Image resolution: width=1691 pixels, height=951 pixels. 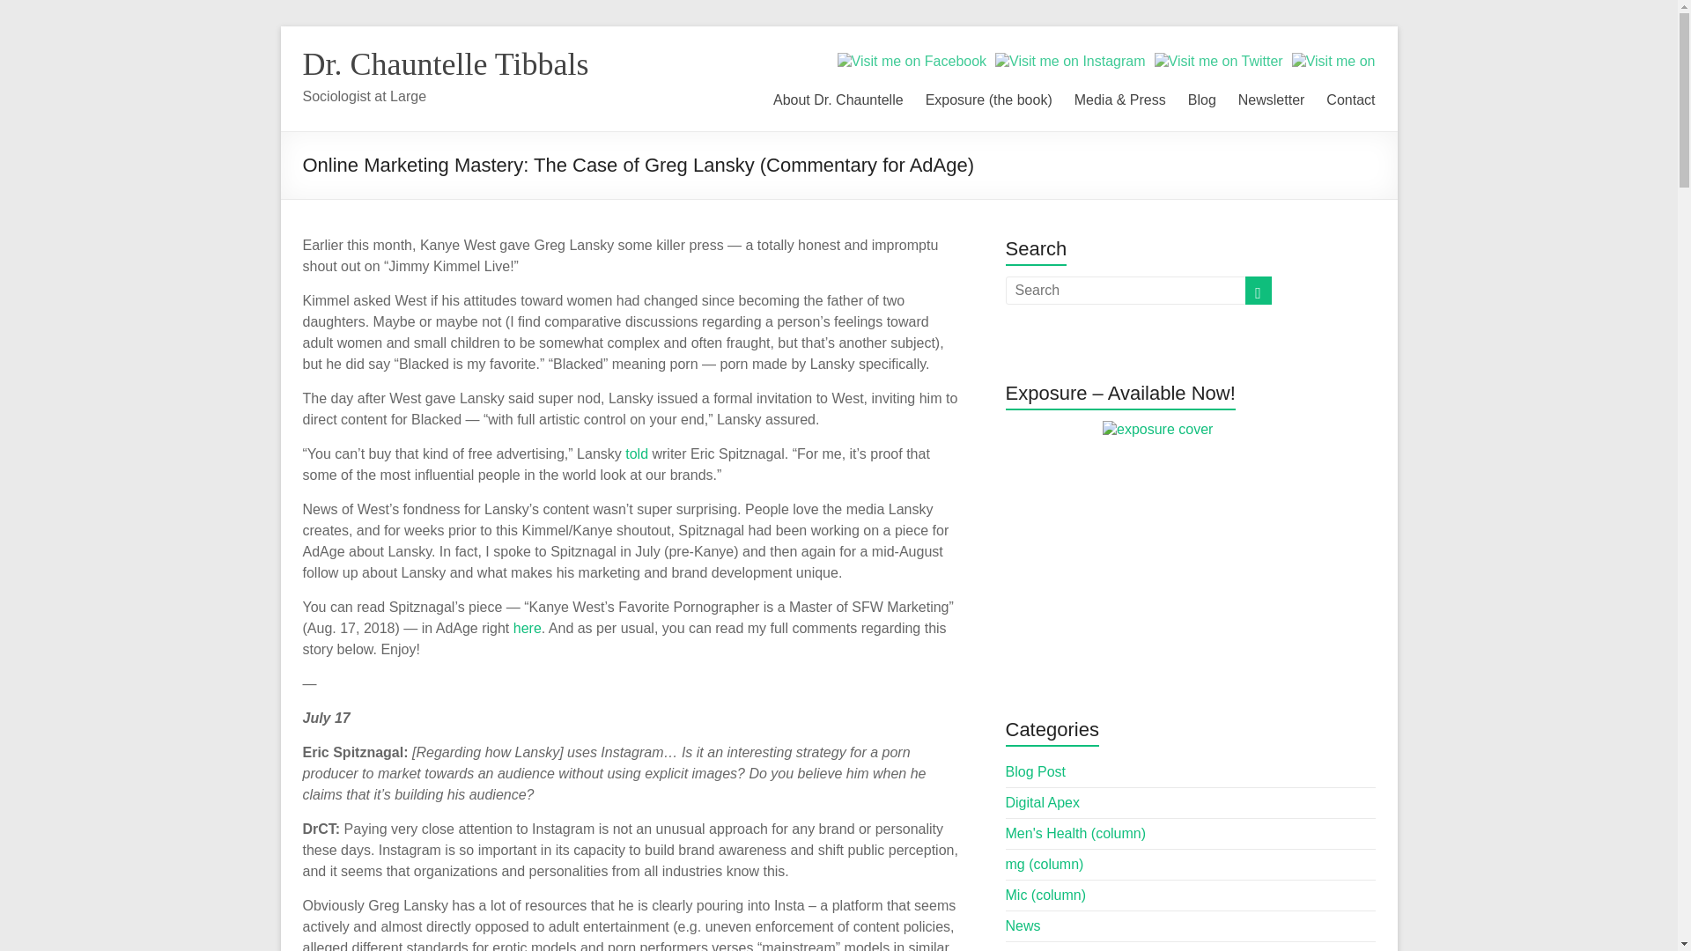 What do you see at coordinates (446, 63) in the screenshot?
I see `Dr. Chauntelle Tibbals` at bounding box center [446, 63].